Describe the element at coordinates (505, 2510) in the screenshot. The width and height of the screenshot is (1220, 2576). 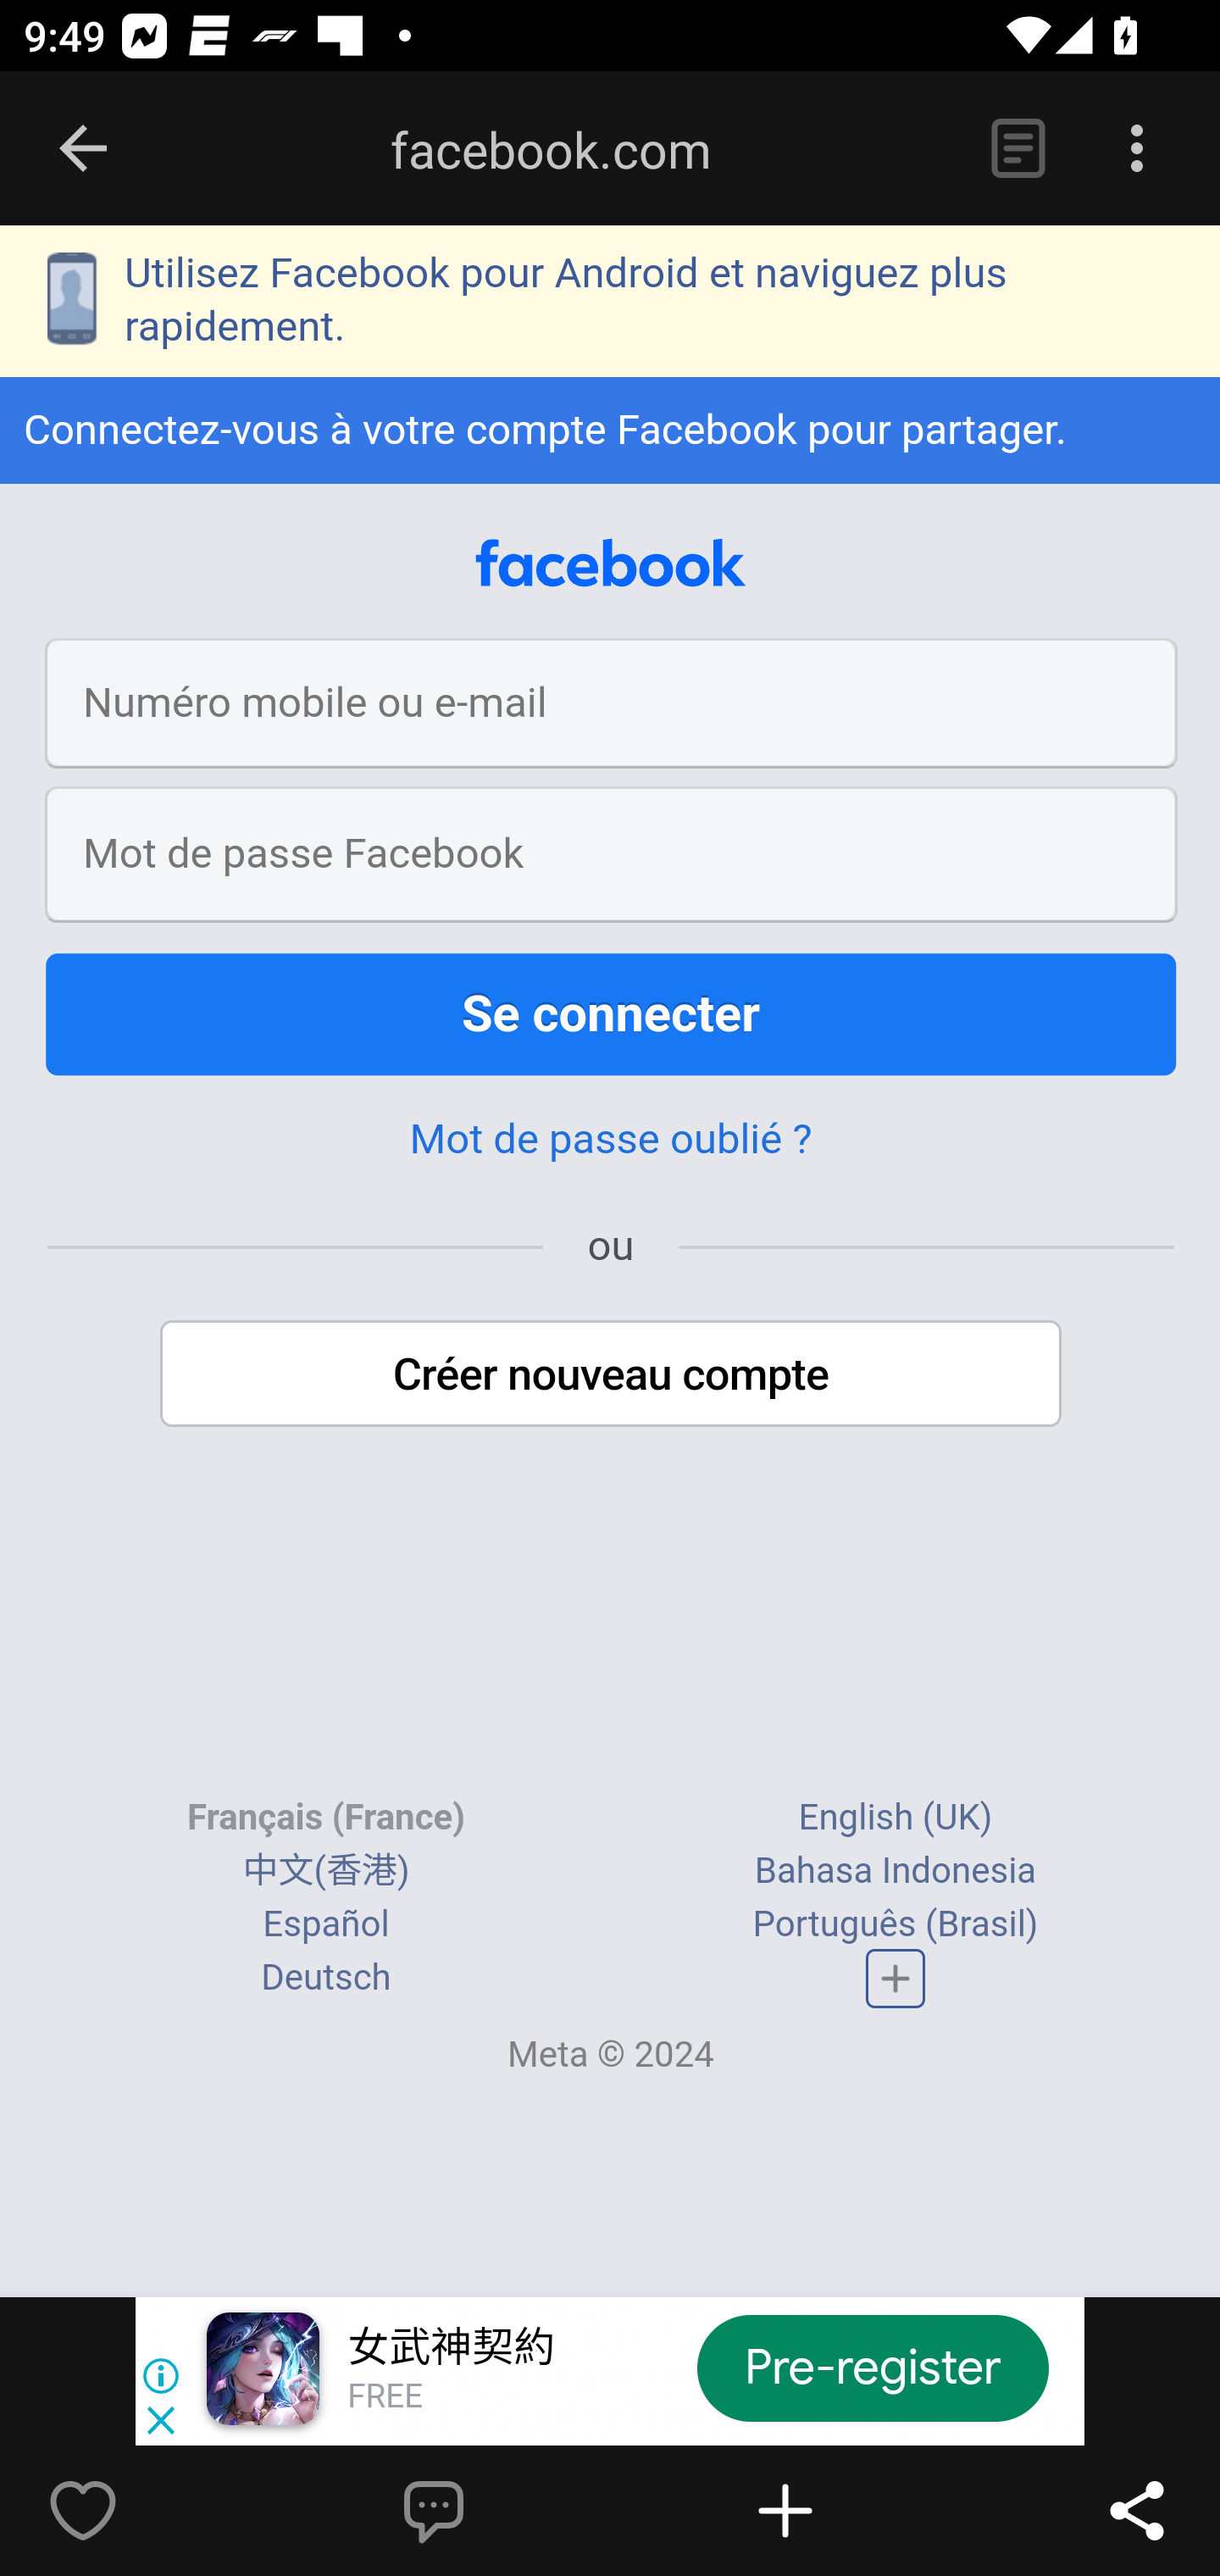
I see `Write a comment…` at that location.